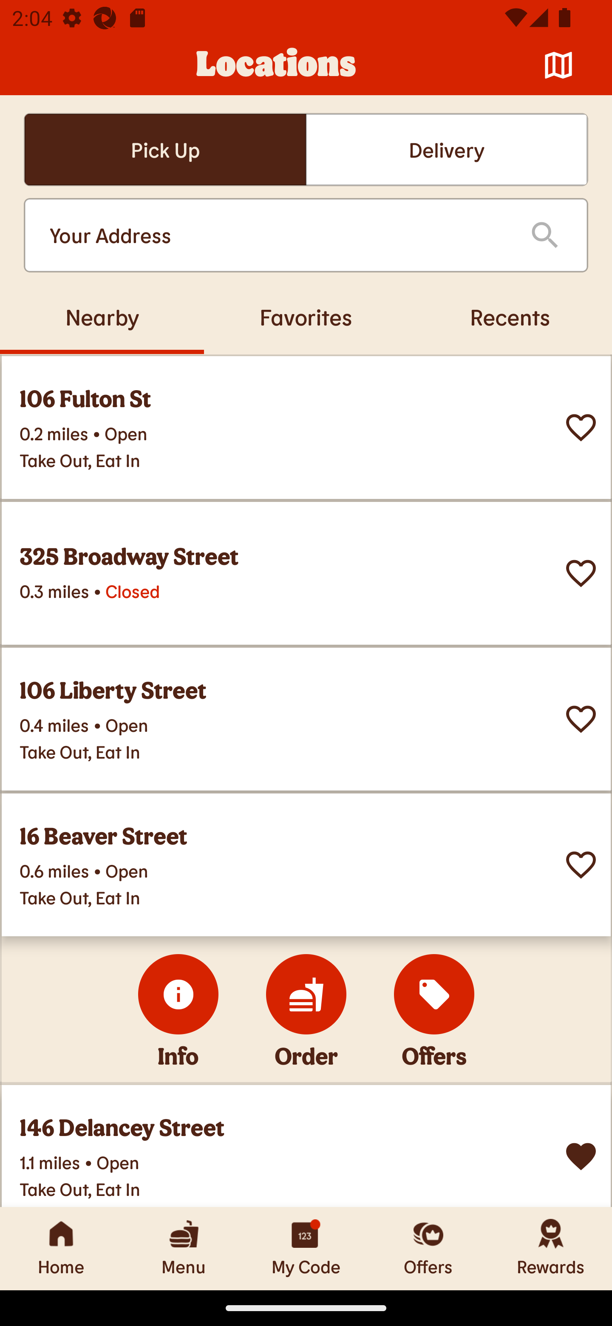 This screenshot has height=1326, width=612. I want to click on Menu, so click(184, 1248).